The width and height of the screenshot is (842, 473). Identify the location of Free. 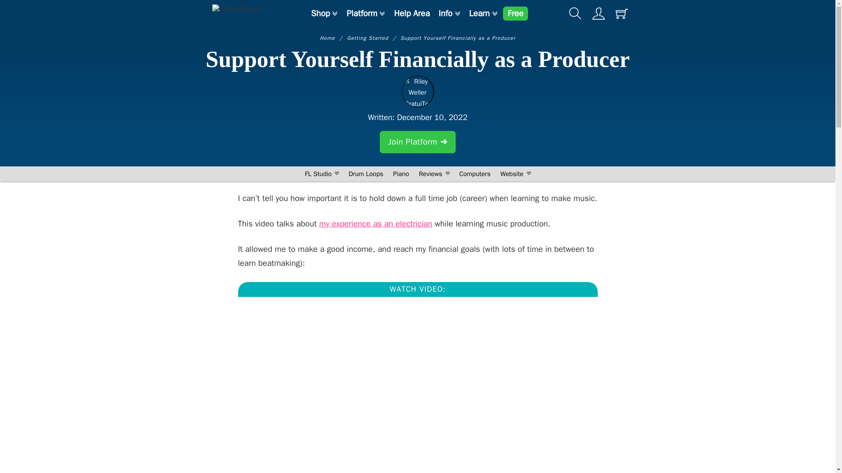
(515, 14).